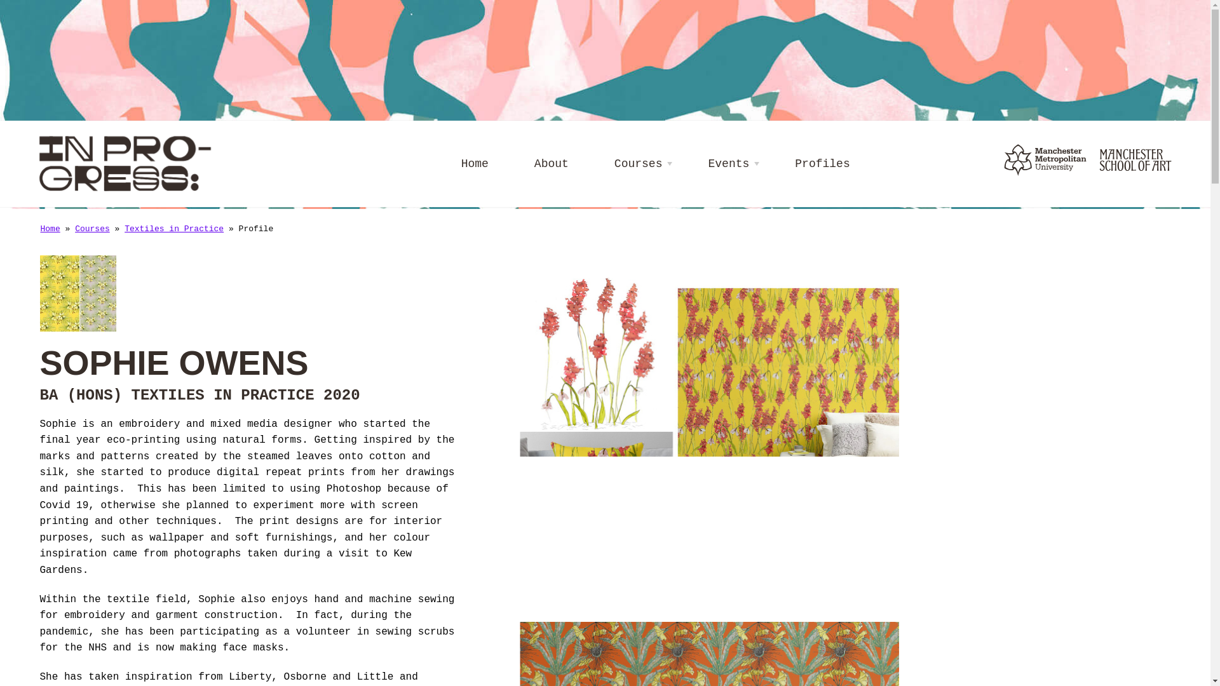 The image size is (1220, 686). What do you see at coordinates (822, 164) in the screenshot?
I see `Profiles` at bounding box center [822, 164].